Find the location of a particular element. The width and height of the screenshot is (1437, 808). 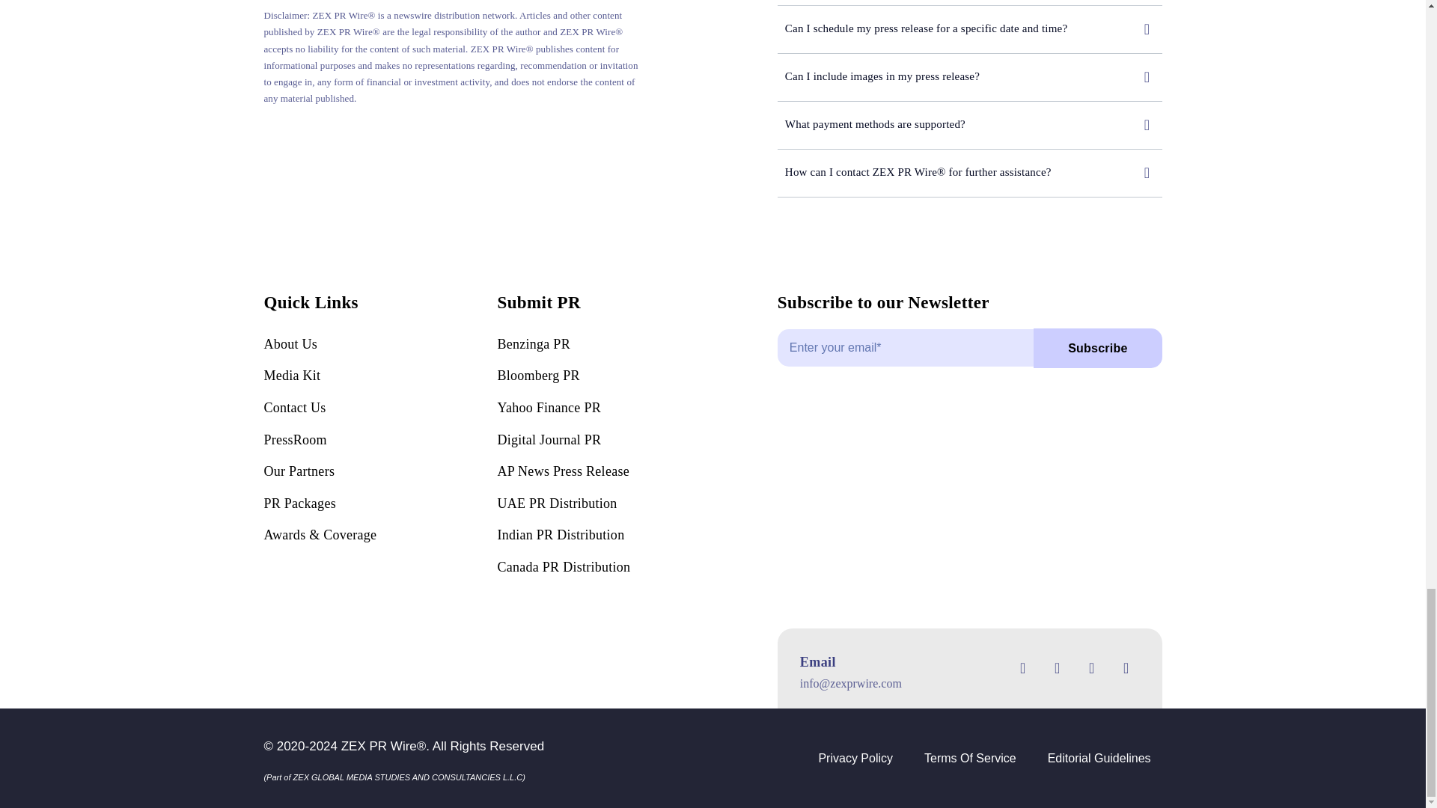

X is located at coordinates (1057, 667).